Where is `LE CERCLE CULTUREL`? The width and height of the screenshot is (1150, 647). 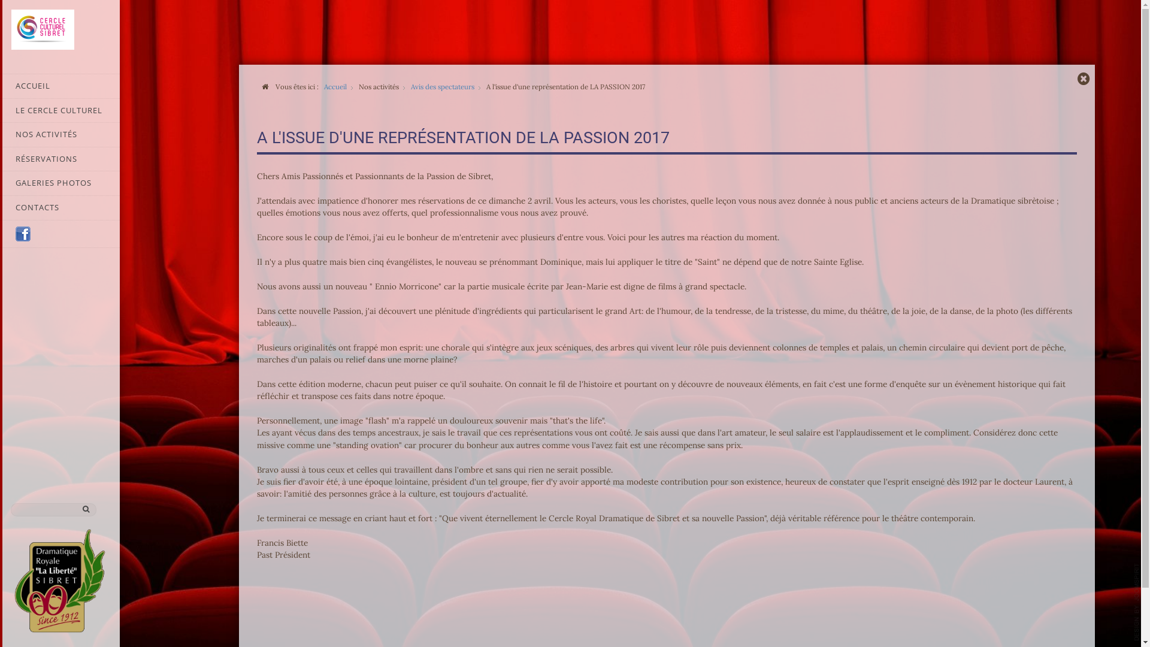 LE CERCLE CULTUREL is located at coordinates (60, 111).